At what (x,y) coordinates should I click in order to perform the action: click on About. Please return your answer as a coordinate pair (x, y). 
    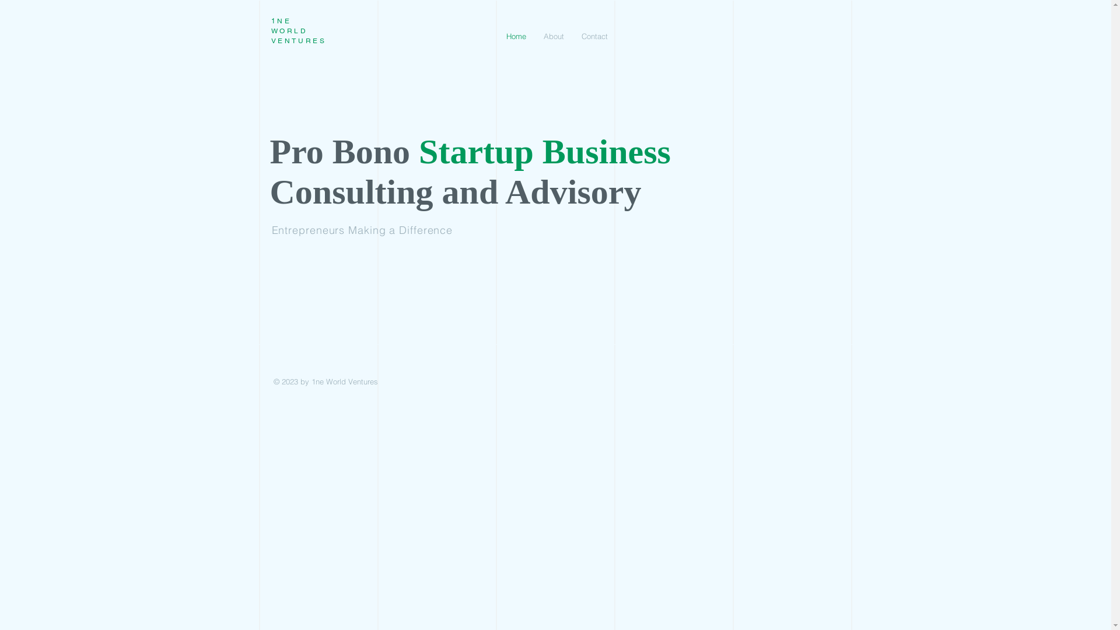
    Looking at the image, I should click on (553, 36).